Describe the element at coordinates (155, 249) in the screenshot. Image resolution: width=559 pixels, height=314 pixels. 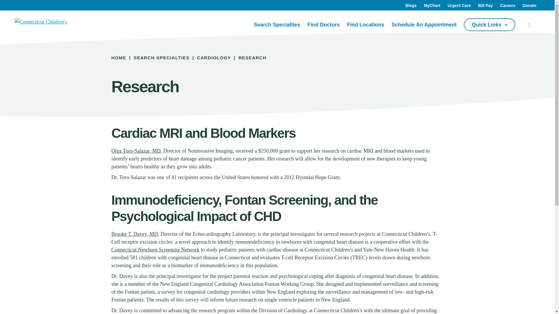
I see `Connecticut Newborn Screening Network` at that location.